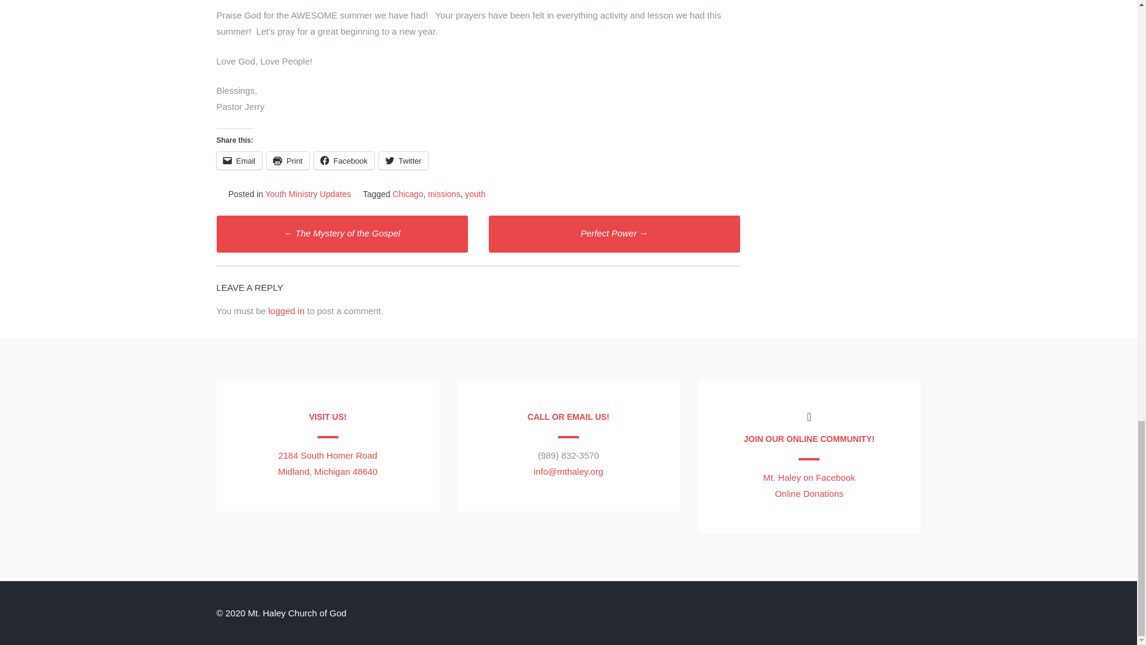  Describe the element at coordinates (308, 193) in the screenshot. I see `Youth Ministry Updates` at that location.